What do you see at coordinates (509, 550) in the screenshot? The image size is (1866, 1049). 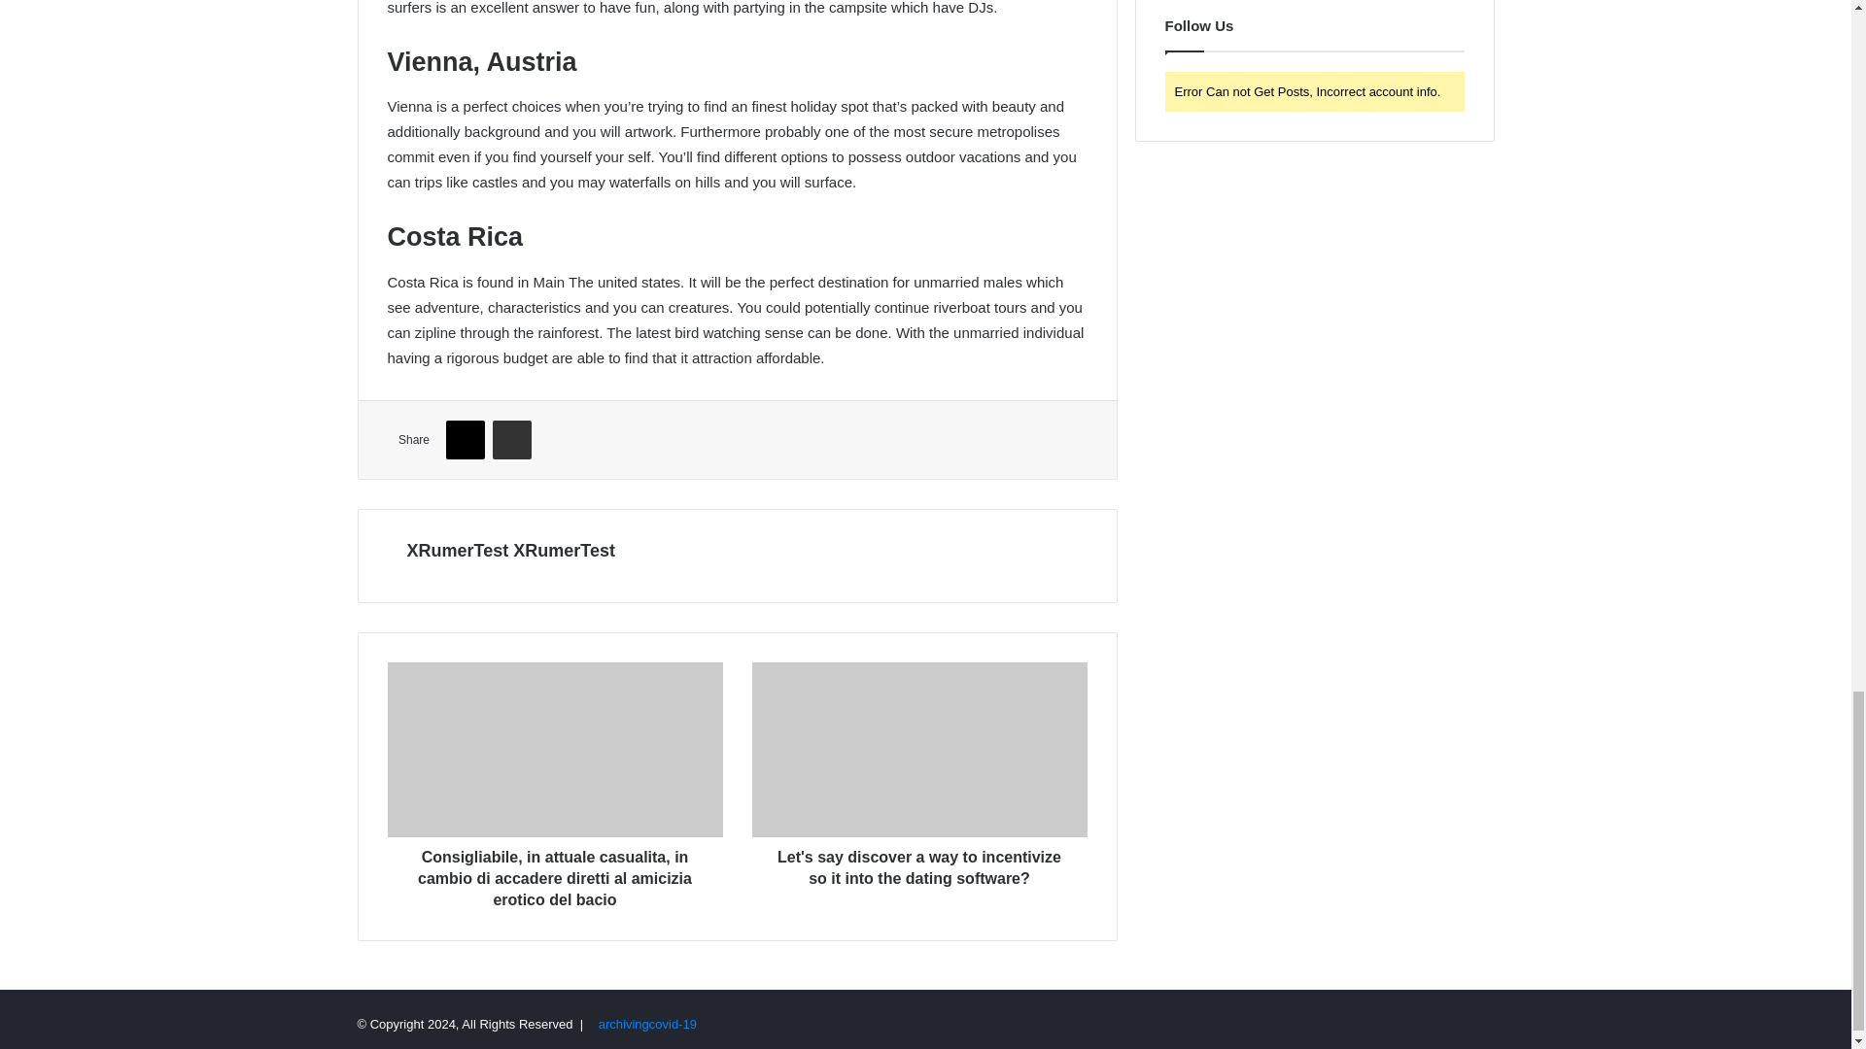 I see `XRumerTest XRumerTest` at bounding box center [509, 550].